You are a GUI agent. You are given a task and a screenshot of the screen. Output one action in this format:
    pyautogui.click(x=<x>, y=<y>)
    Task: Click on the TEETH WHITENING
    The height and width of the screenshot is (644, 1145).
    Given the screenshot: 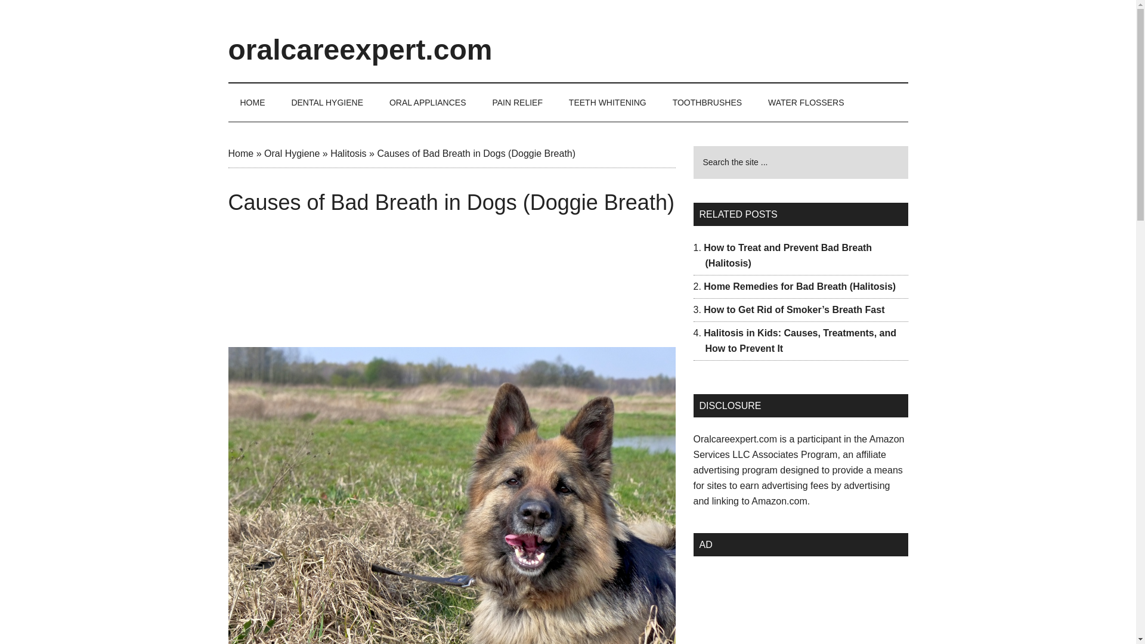 What is the action you would take?
    pyautogui.click(x=607, y=103)
    